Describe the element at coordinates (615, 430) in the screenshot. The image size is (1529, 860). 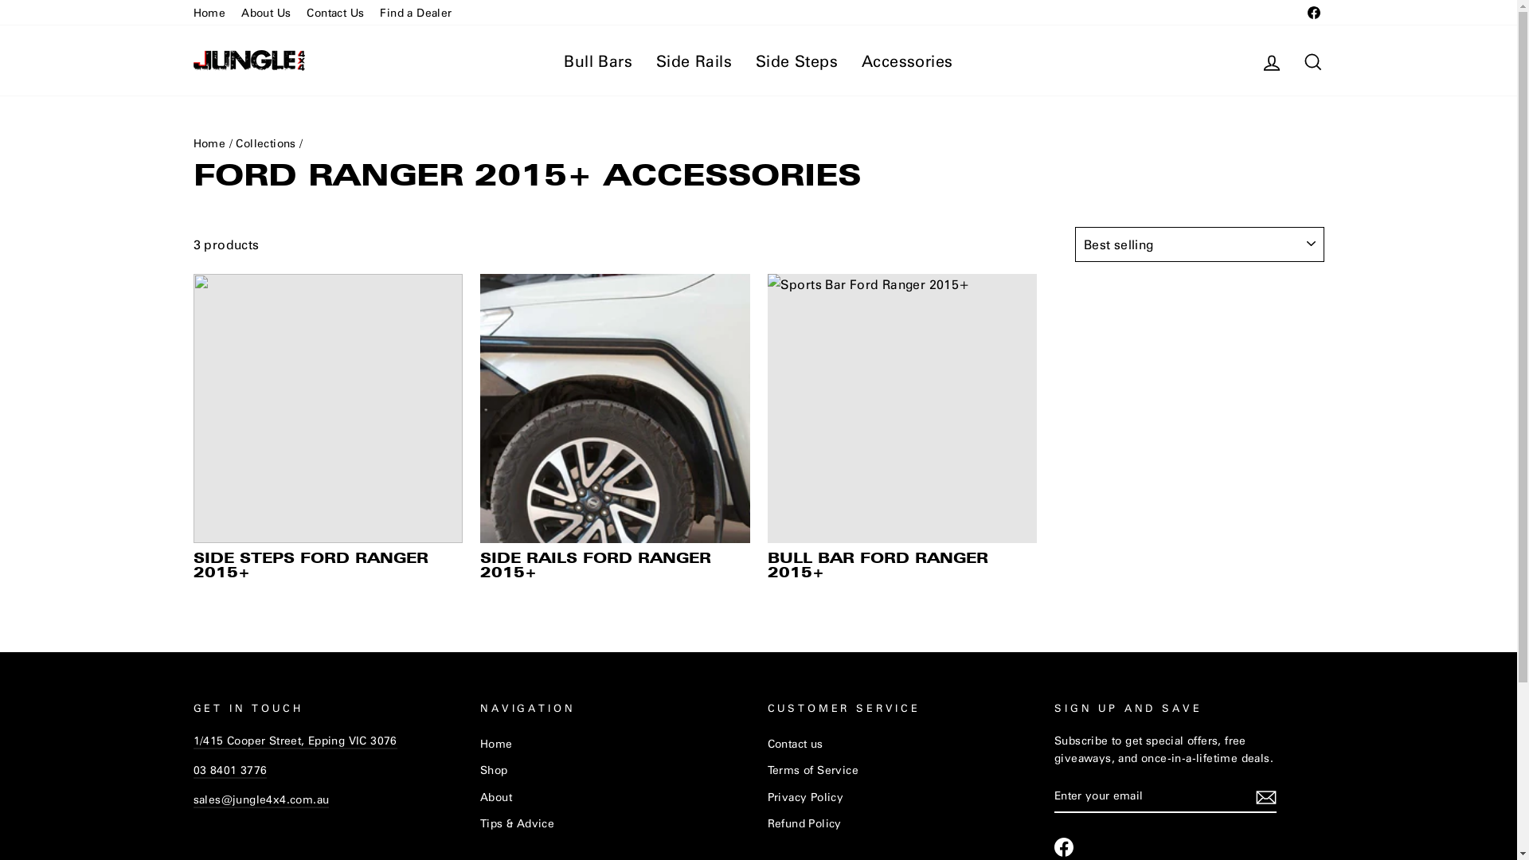
I see `SIDE RAILS FORD RANGER 2015+` at that location.